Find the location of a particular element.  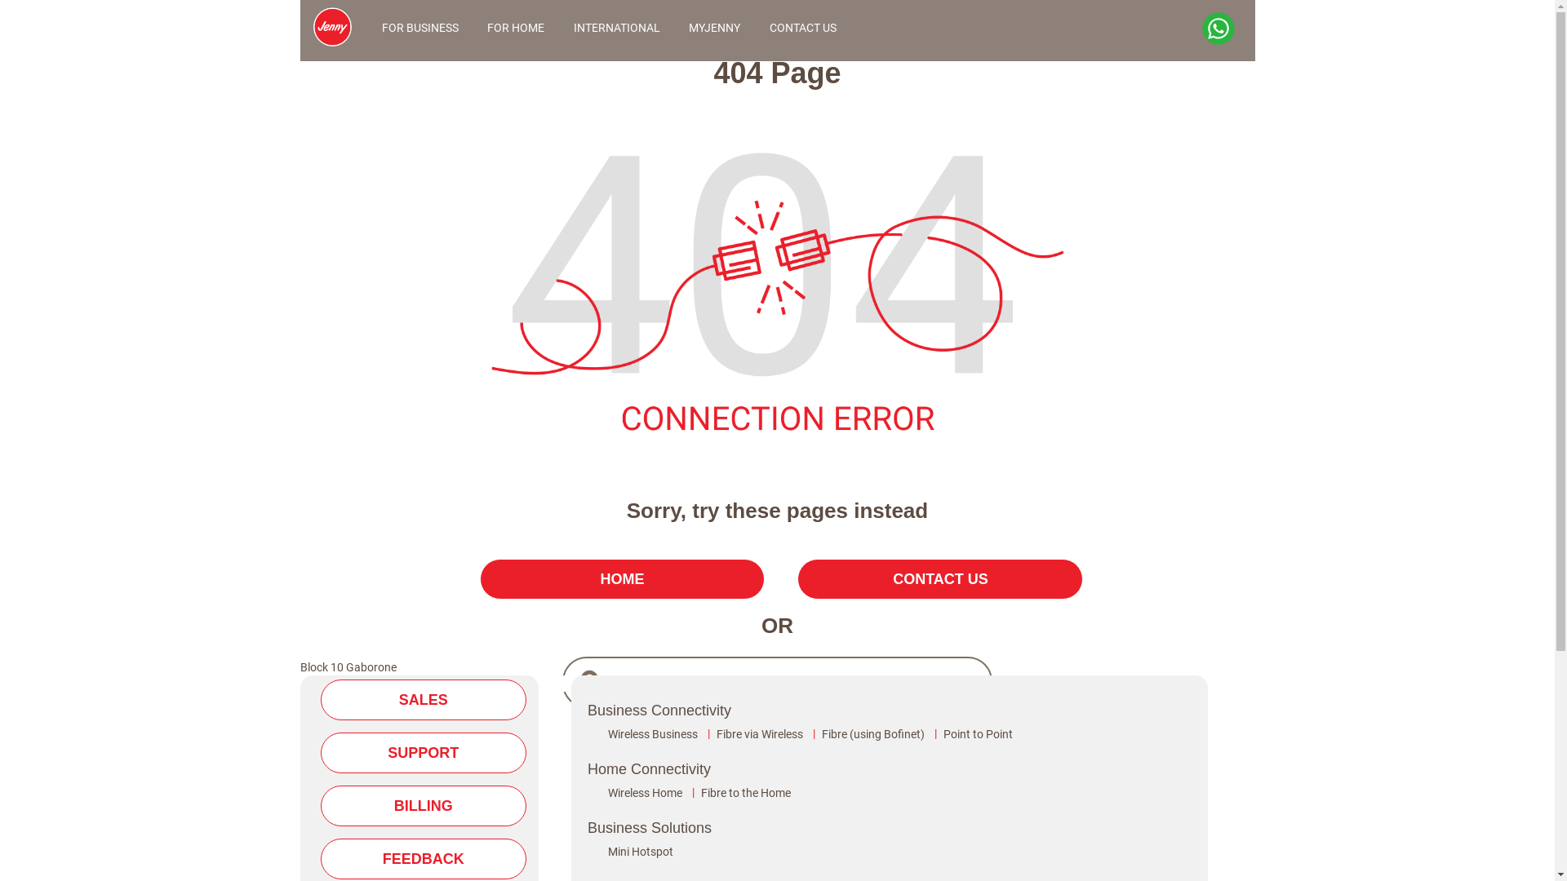

Wireless Business is located at coordinates (653, 734).